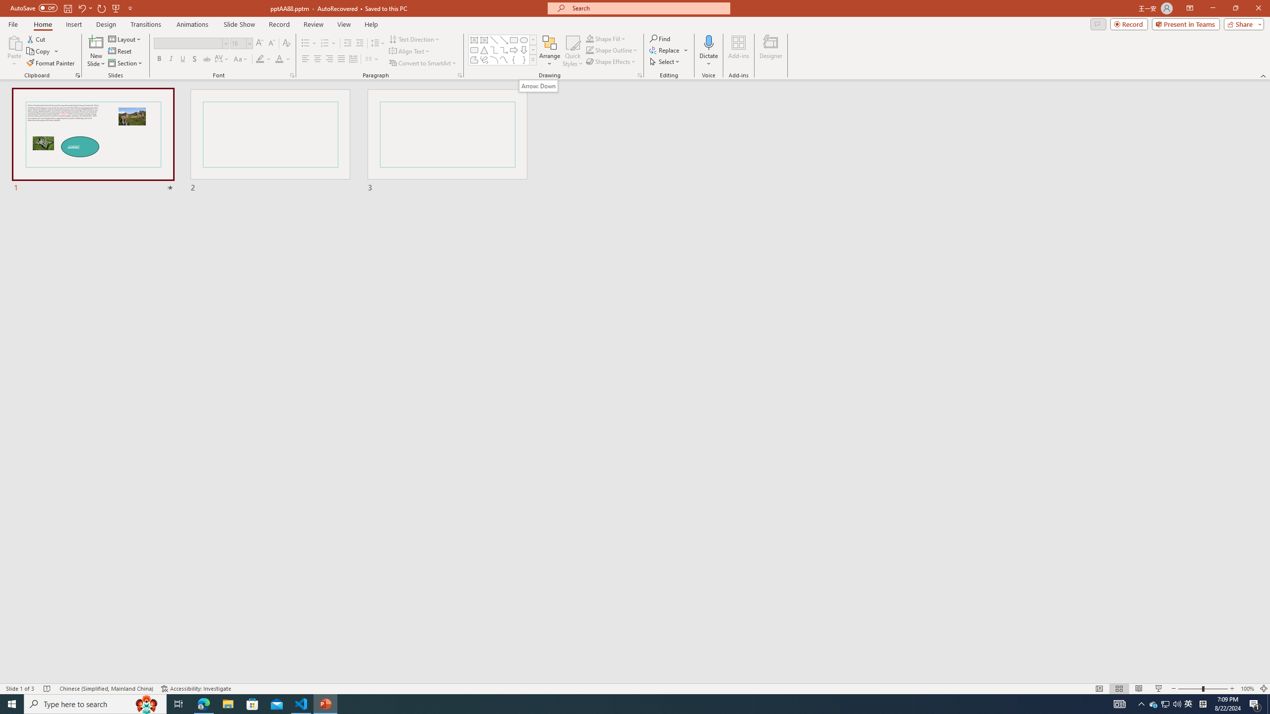 The width and height of the screenshot is (1270, 714). I want to click on Italic, so click(171, 59).